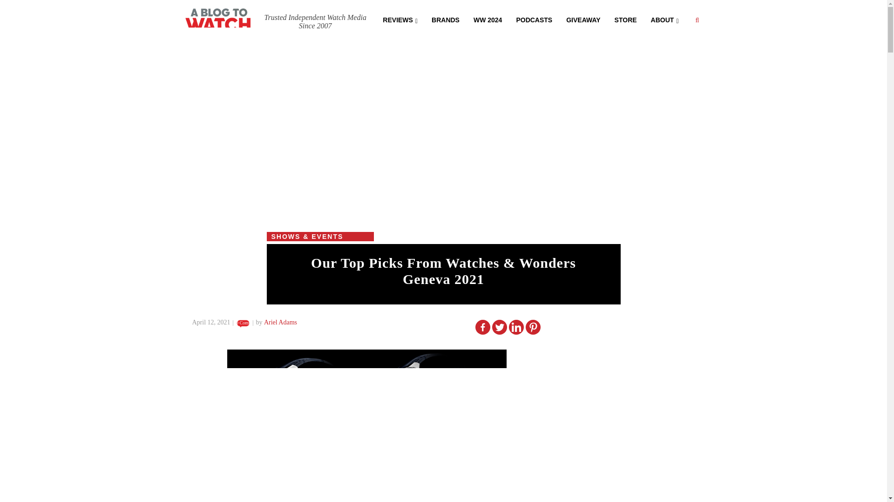 Image resolution: width=894 pixels, height=502 pixels. What do you see at coordinates (400, 19) in the screenshot?
I see `Wrist Time Watch Reviews` at bounding box center [400, 19].